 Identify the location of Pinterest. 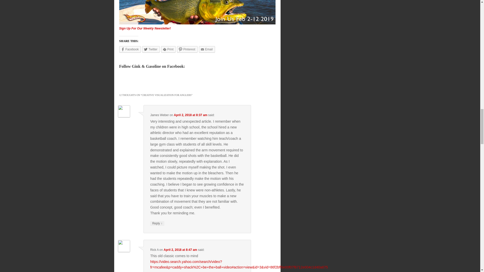
(187, 49).